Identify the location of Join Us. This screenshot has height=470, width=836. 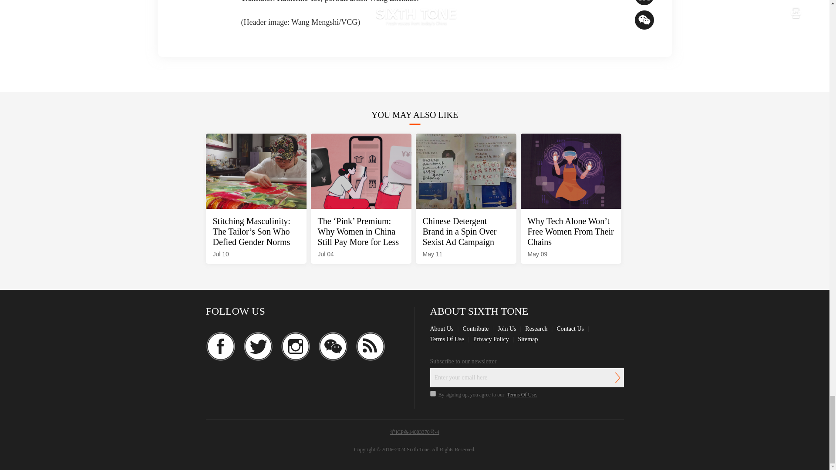
(506, 329).